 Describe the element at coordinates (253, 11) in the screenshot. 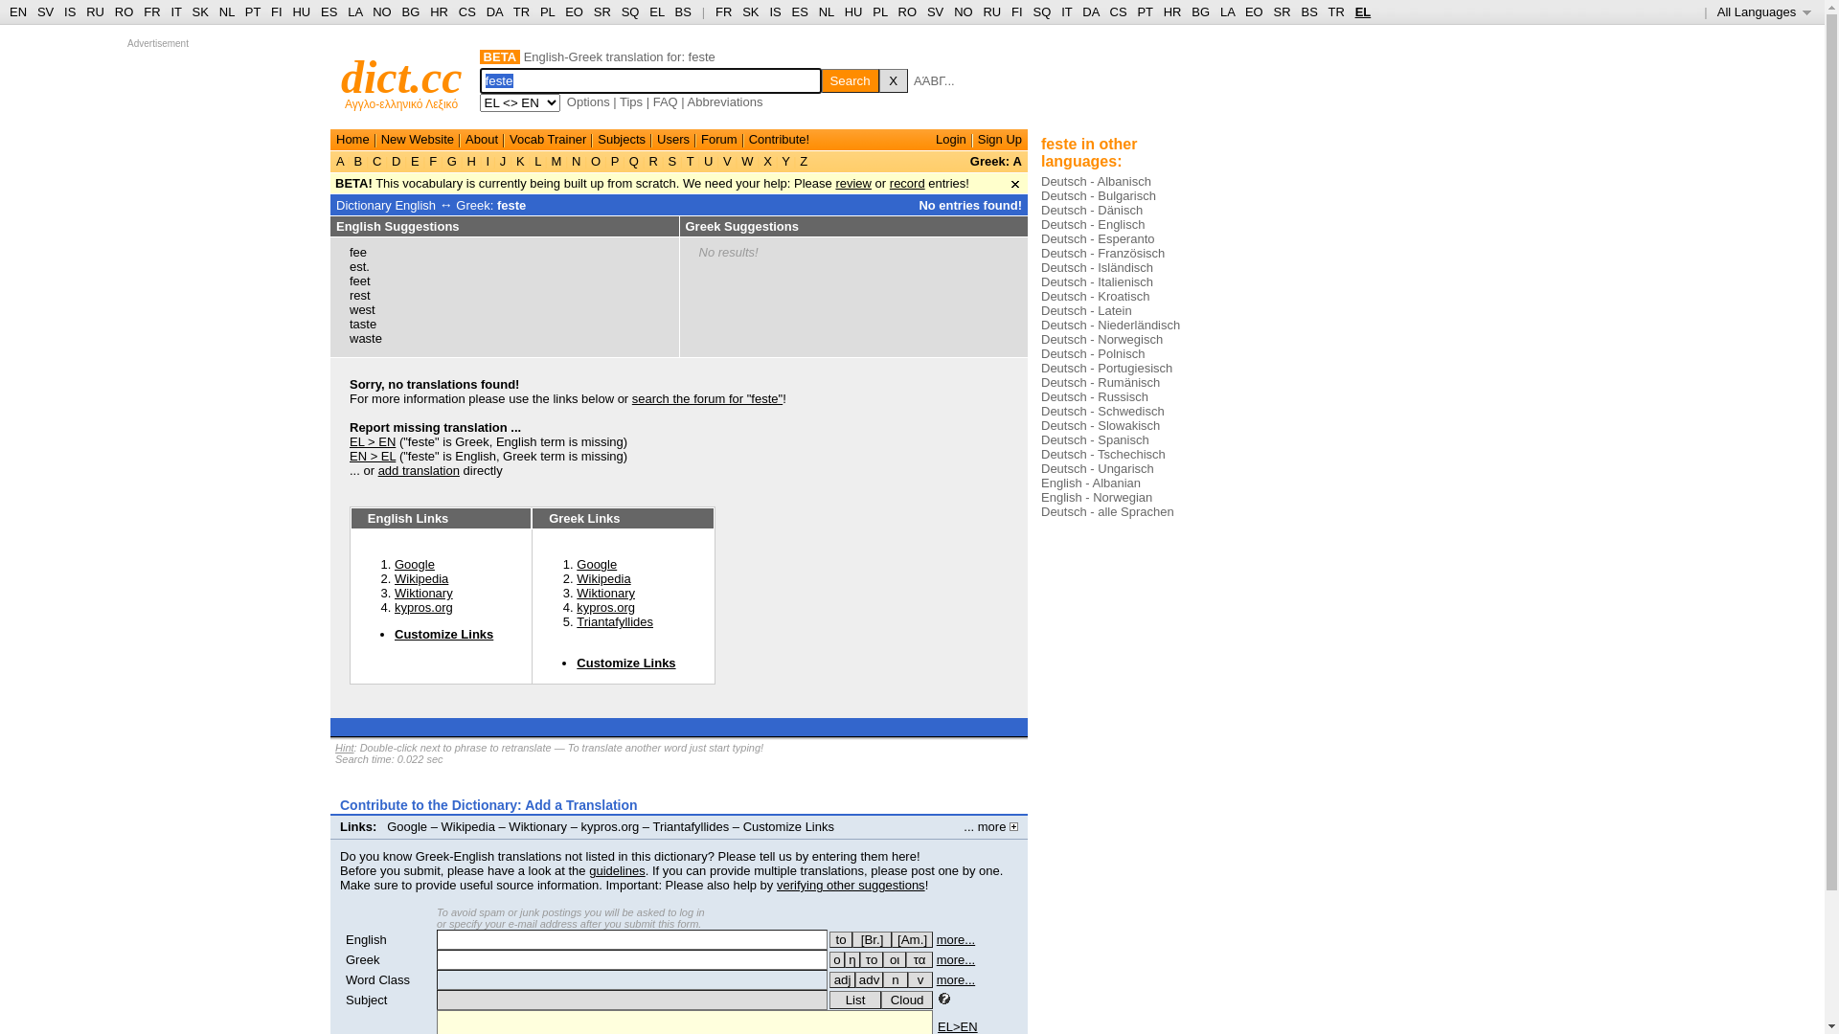

I see `PT` at that location.